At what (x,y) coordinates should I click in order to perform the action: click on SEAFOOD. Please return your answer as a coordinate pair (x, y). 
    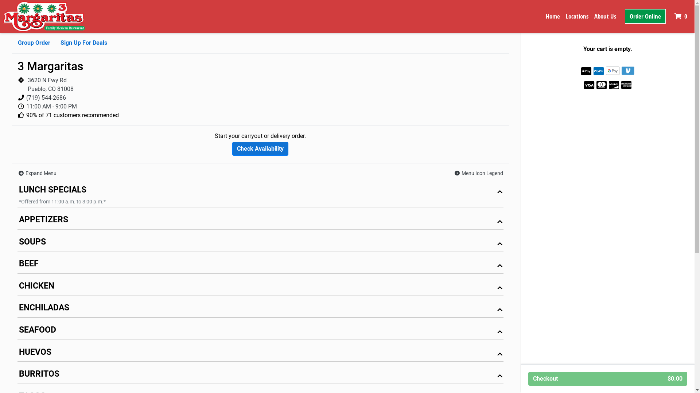
    Looking at the image, I should click on (260, 332).